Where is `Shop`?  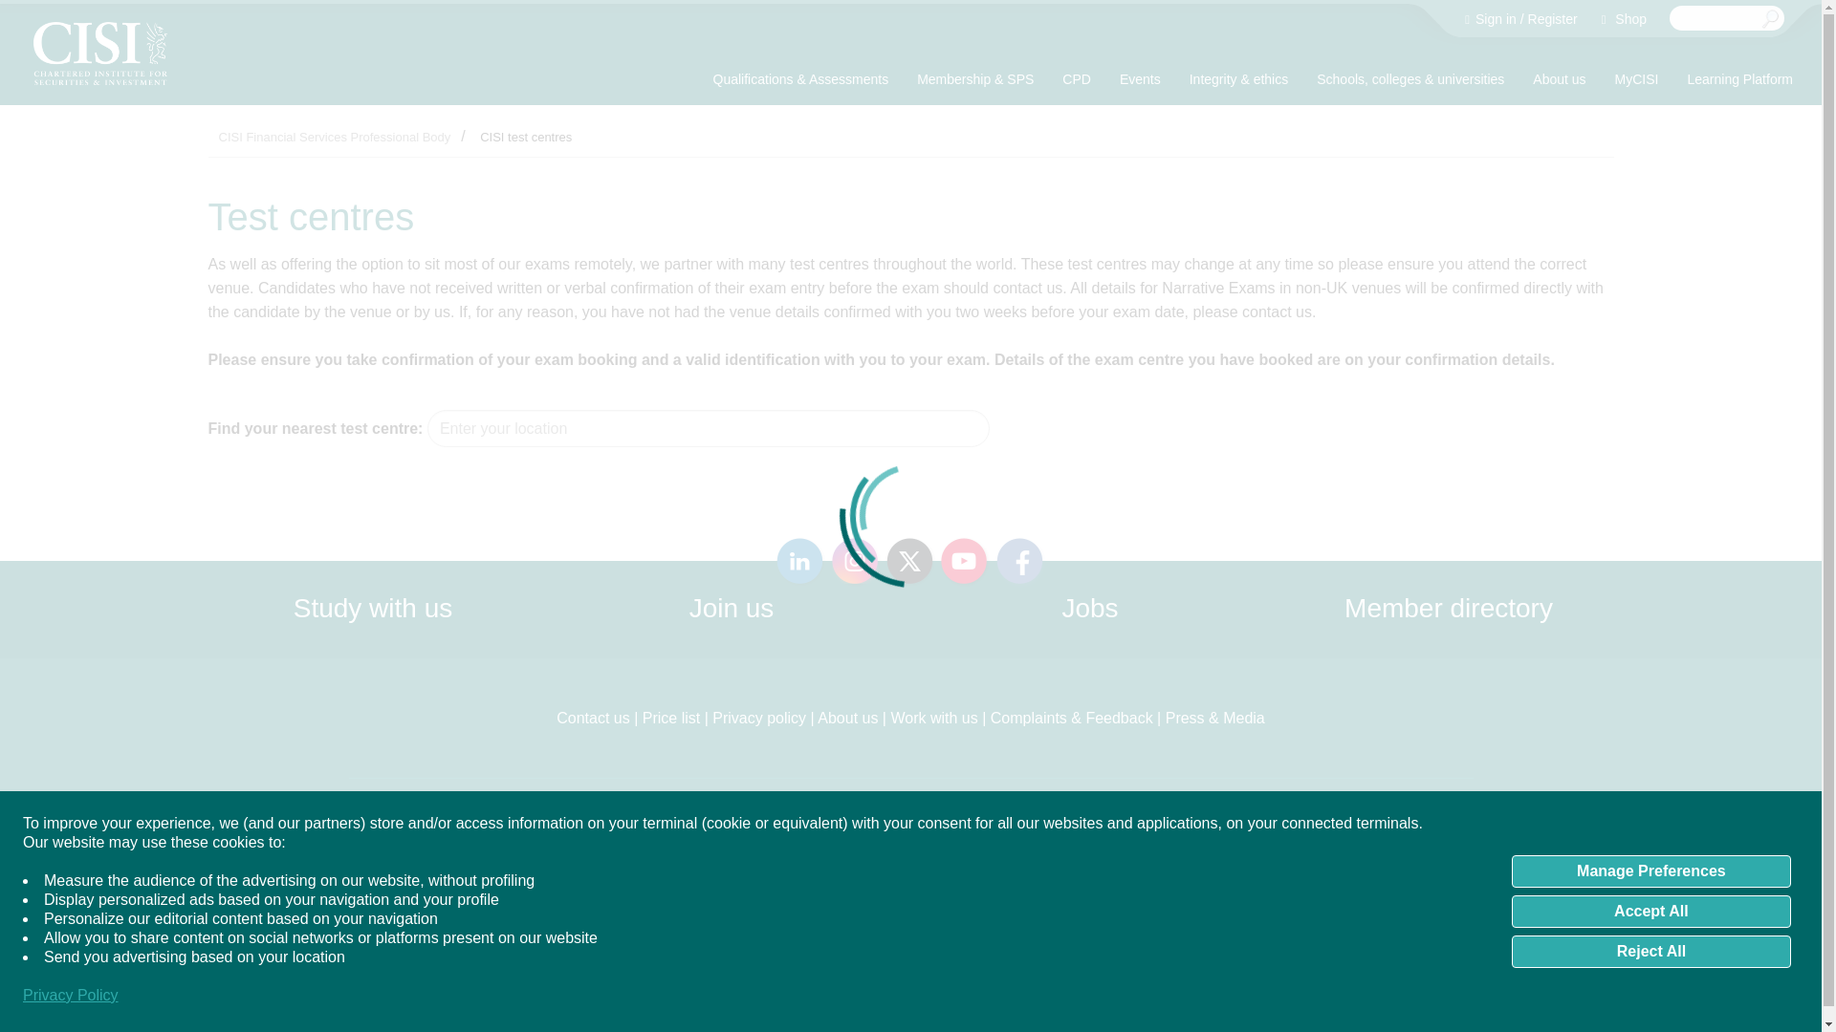
Shop is located at coordinates (1624, 19).